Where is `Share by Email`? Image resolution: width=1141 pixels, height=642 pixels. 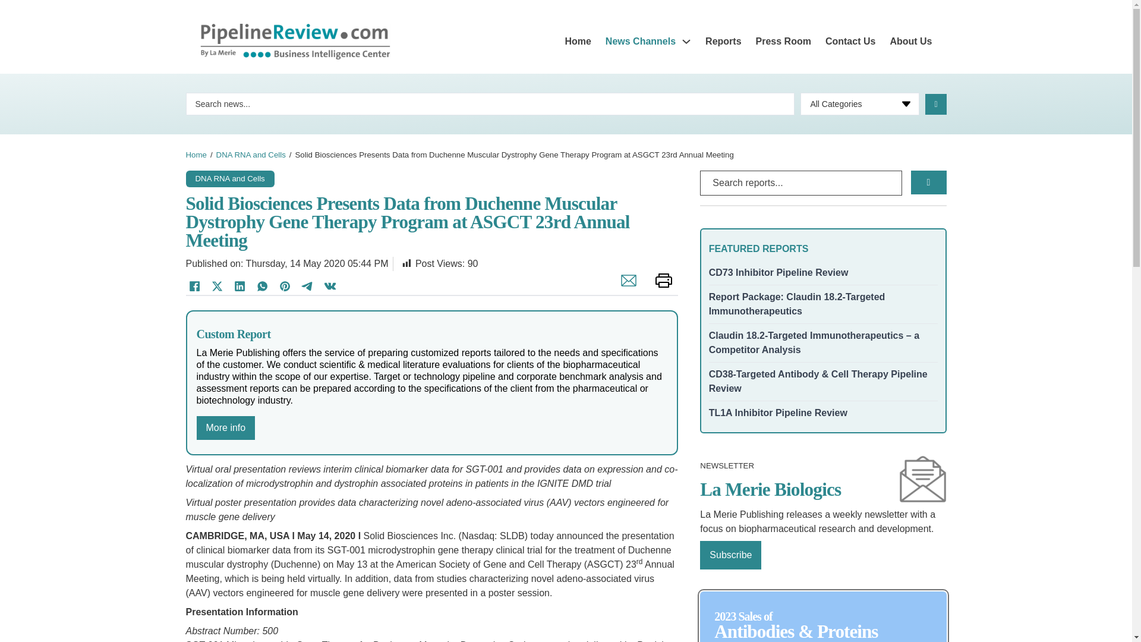 Share by Email is located at coordinates (625, 287).